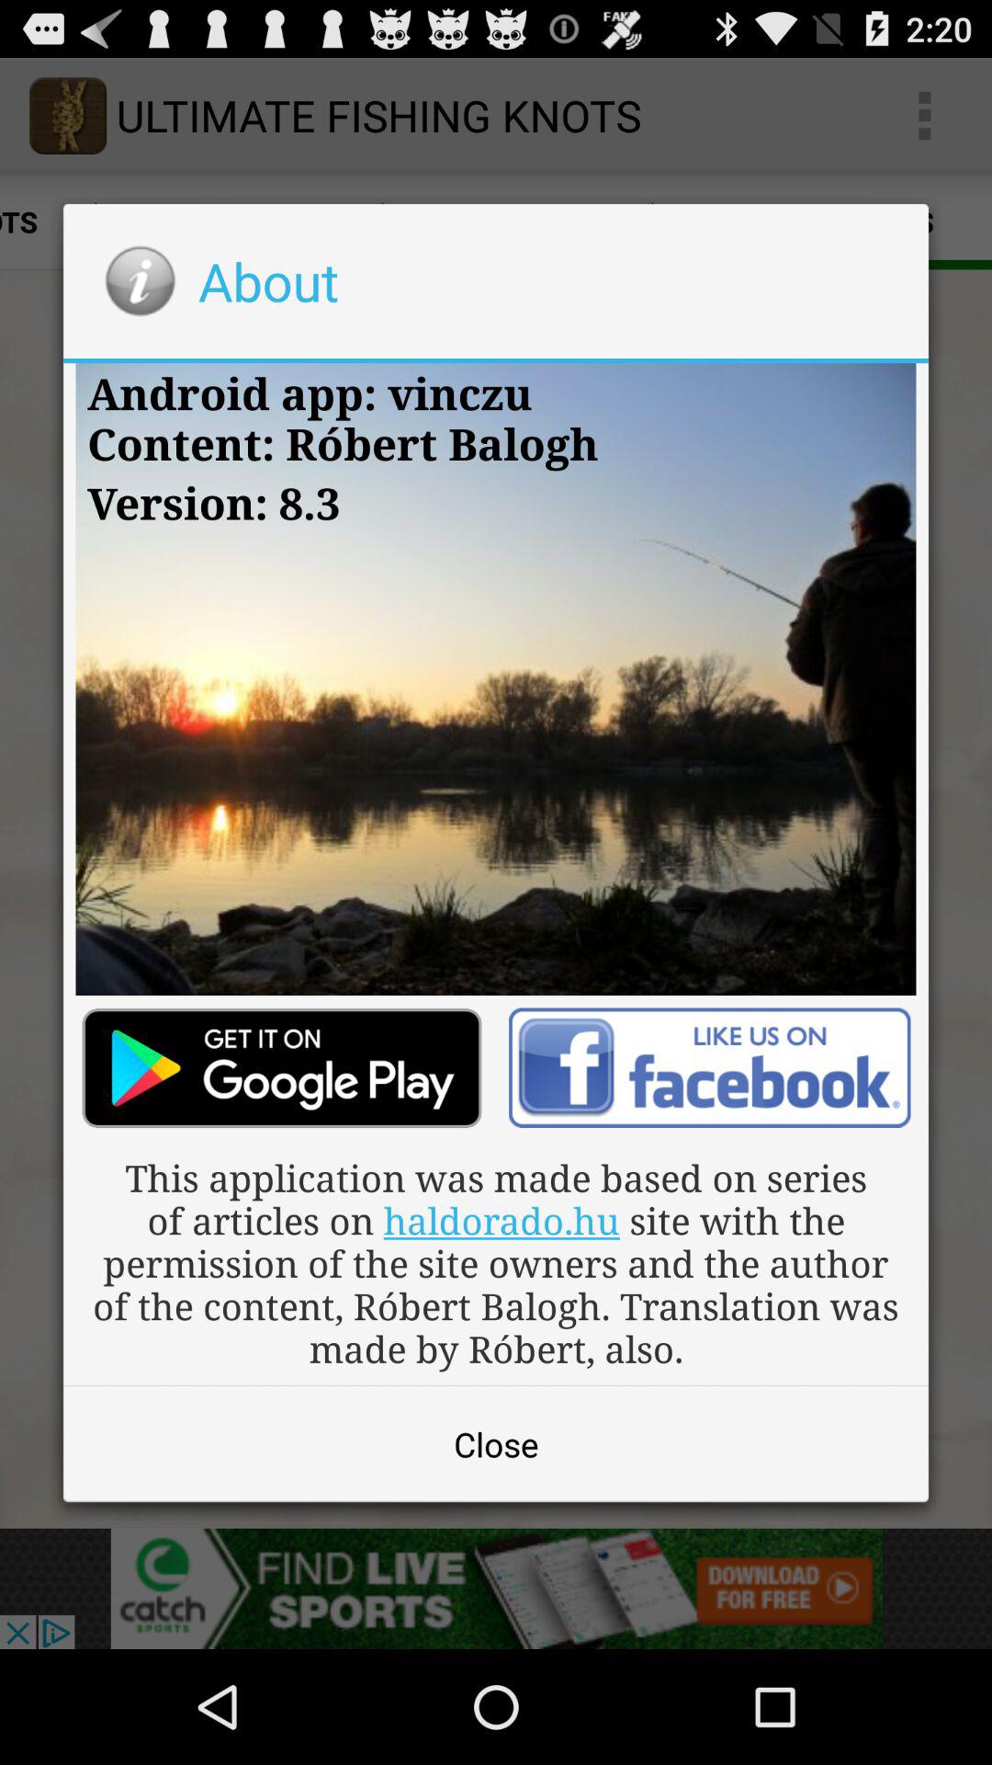 The image size is (992, 1765). What do you see at coordinates (496, 1263) in the screenshot?
I see `jump until the this application was` at bounding box center [496, 1263].